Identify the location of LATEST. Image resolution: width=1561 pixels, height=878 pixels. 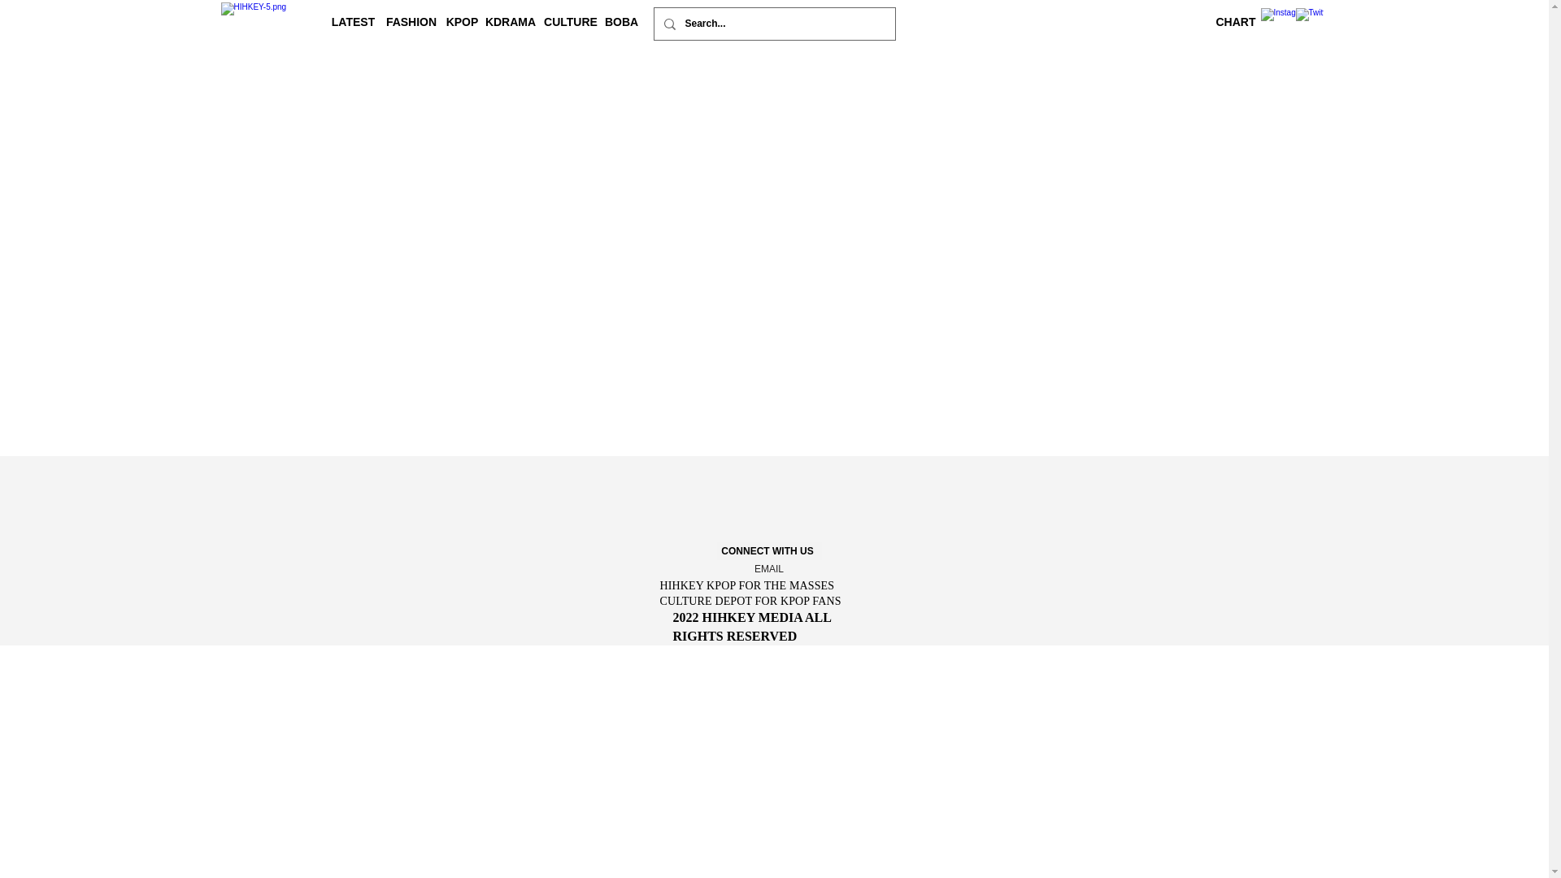
(354, 22).